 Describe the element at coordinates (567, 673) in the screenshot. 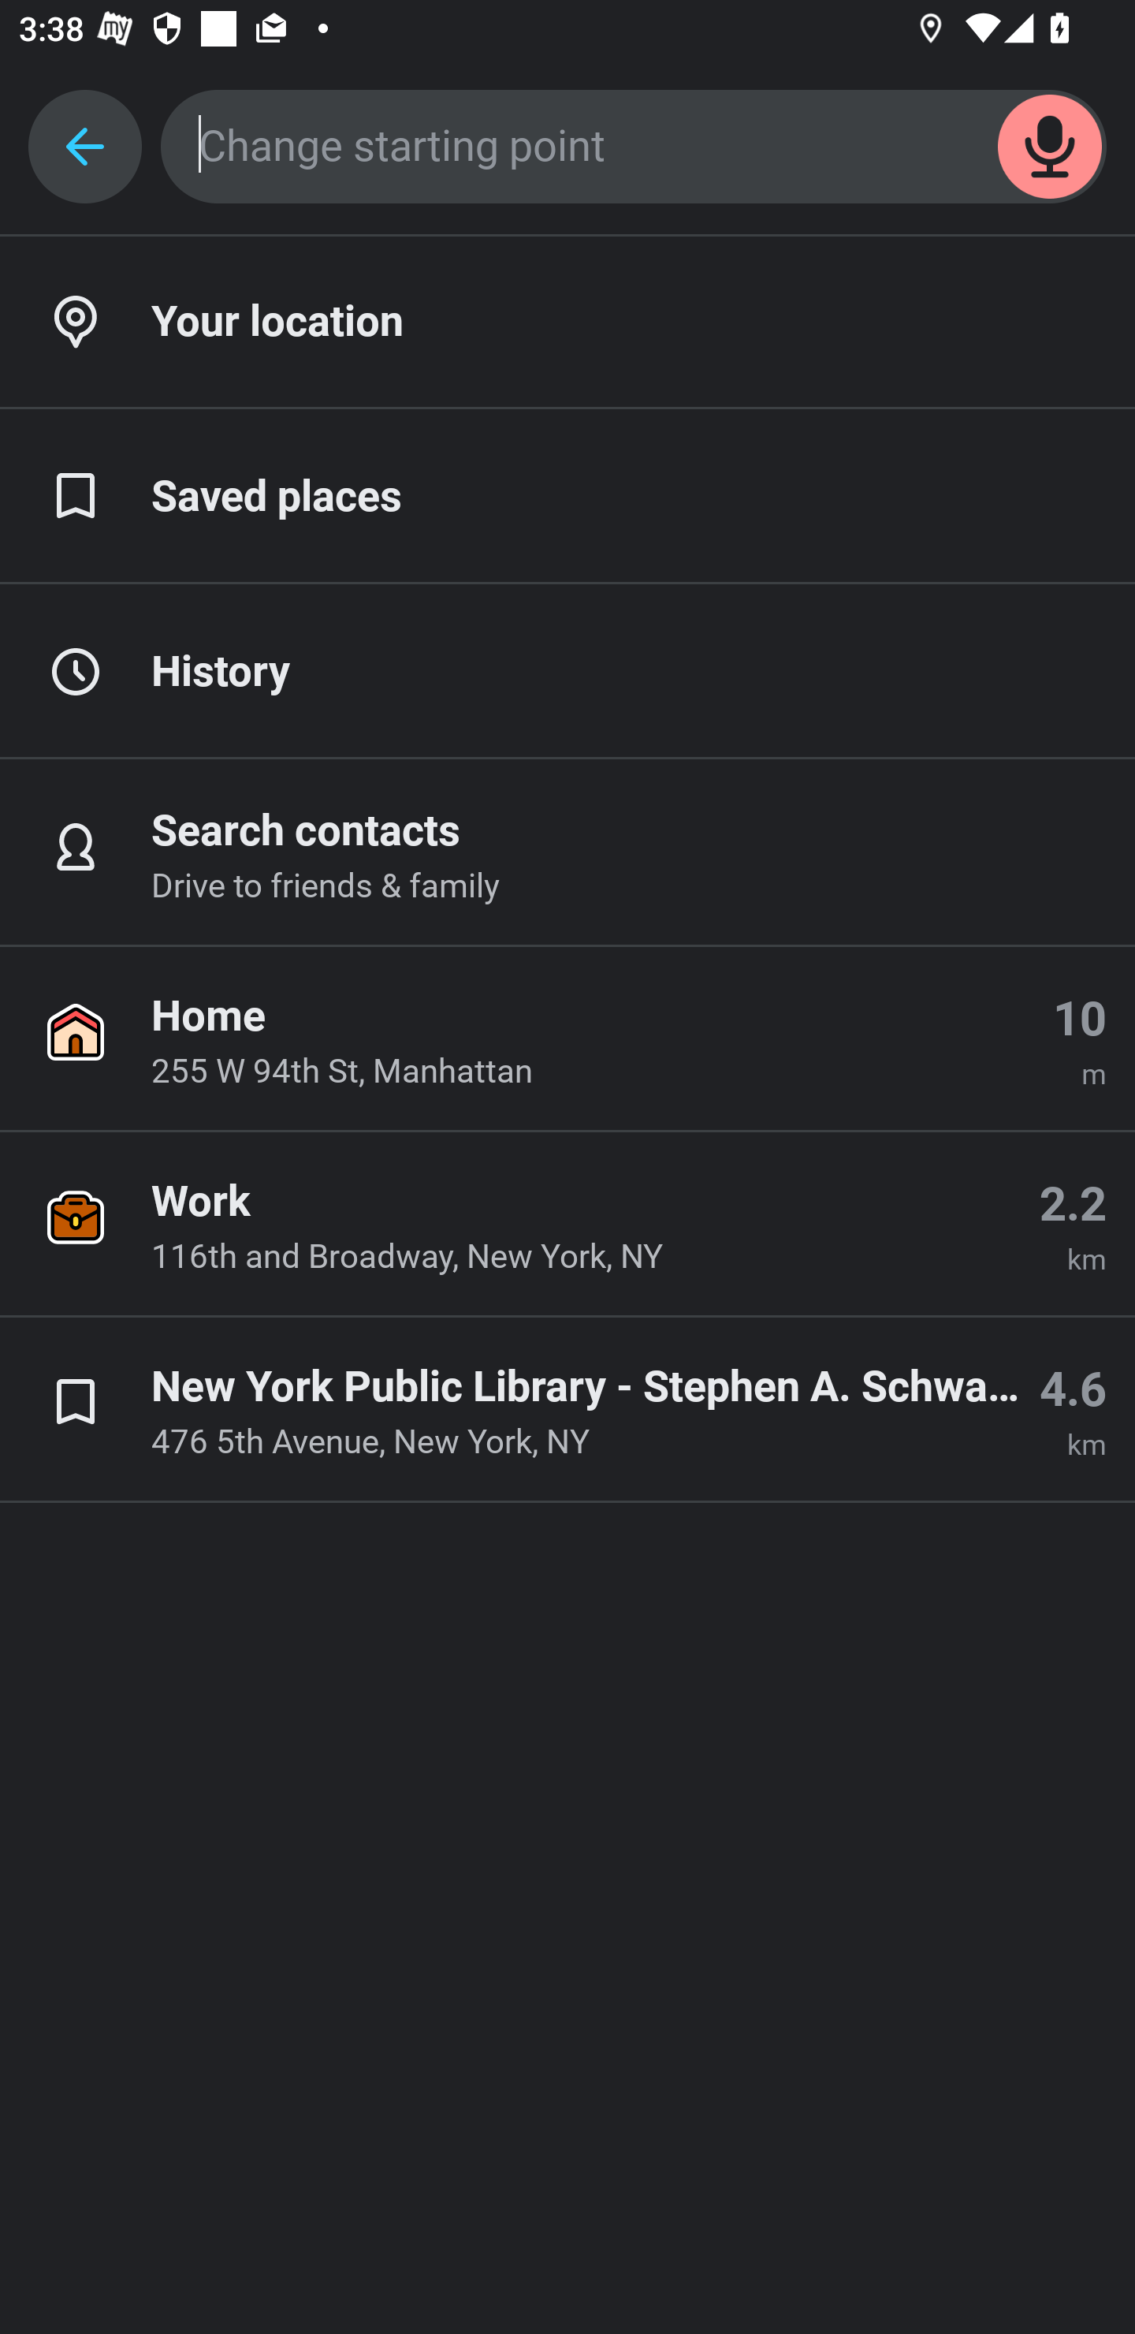

I see `History` at that location.